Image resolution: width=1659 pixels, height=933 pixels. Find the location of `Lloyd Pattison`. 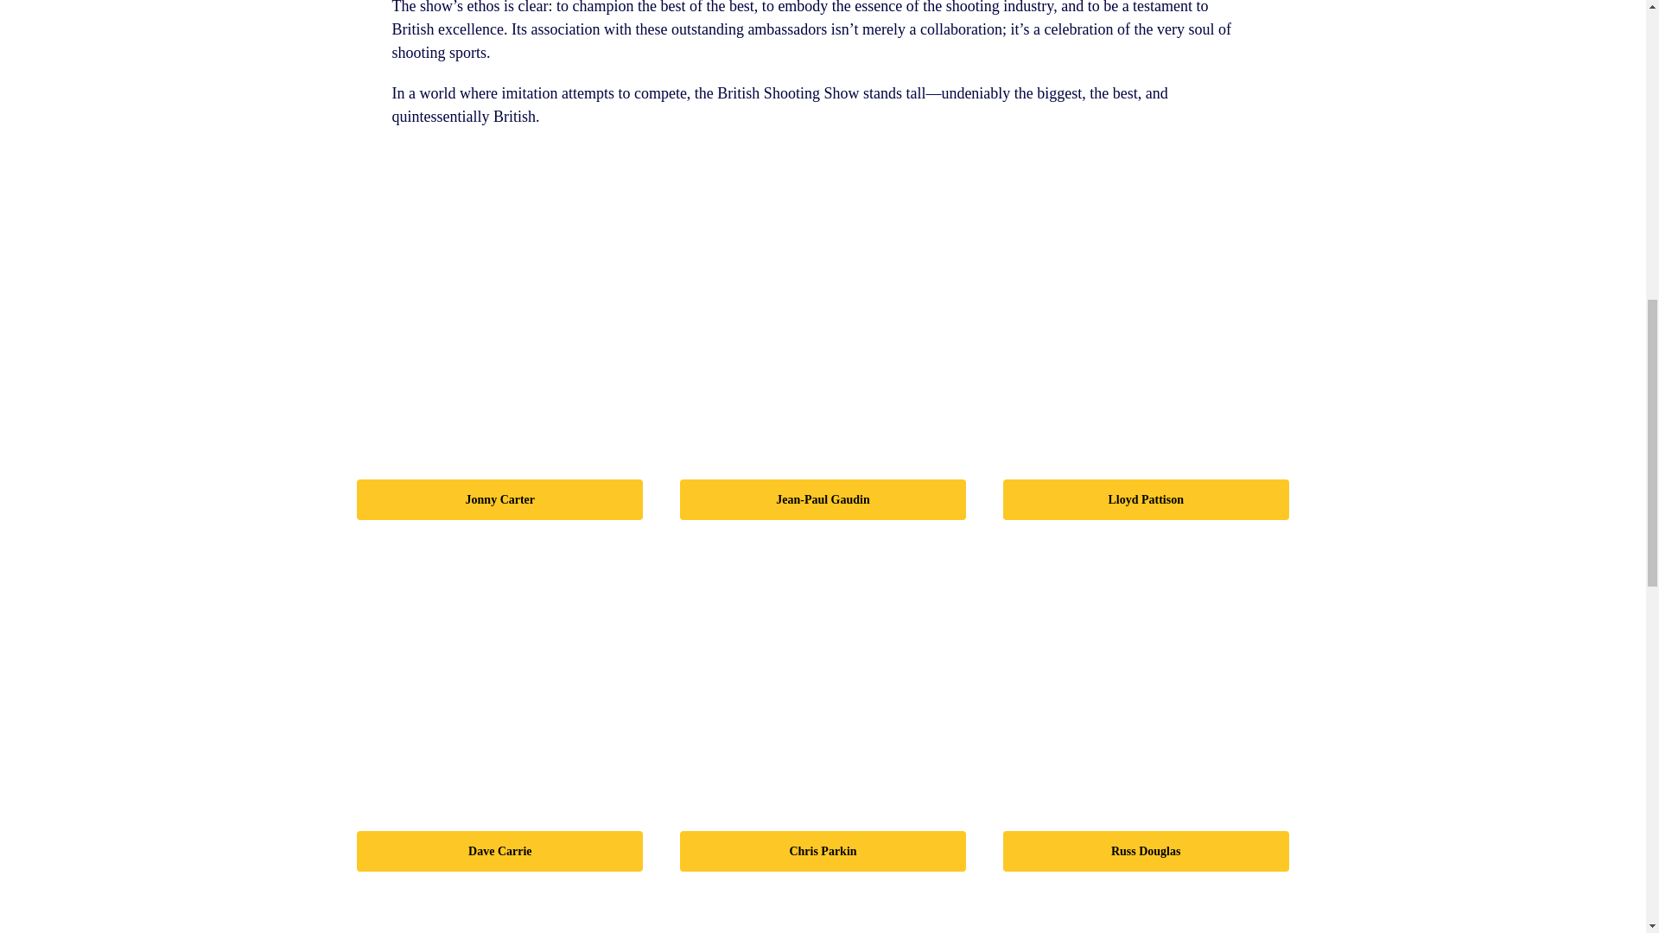

Lloyd Pattison is located at coordinates (1146, 499).